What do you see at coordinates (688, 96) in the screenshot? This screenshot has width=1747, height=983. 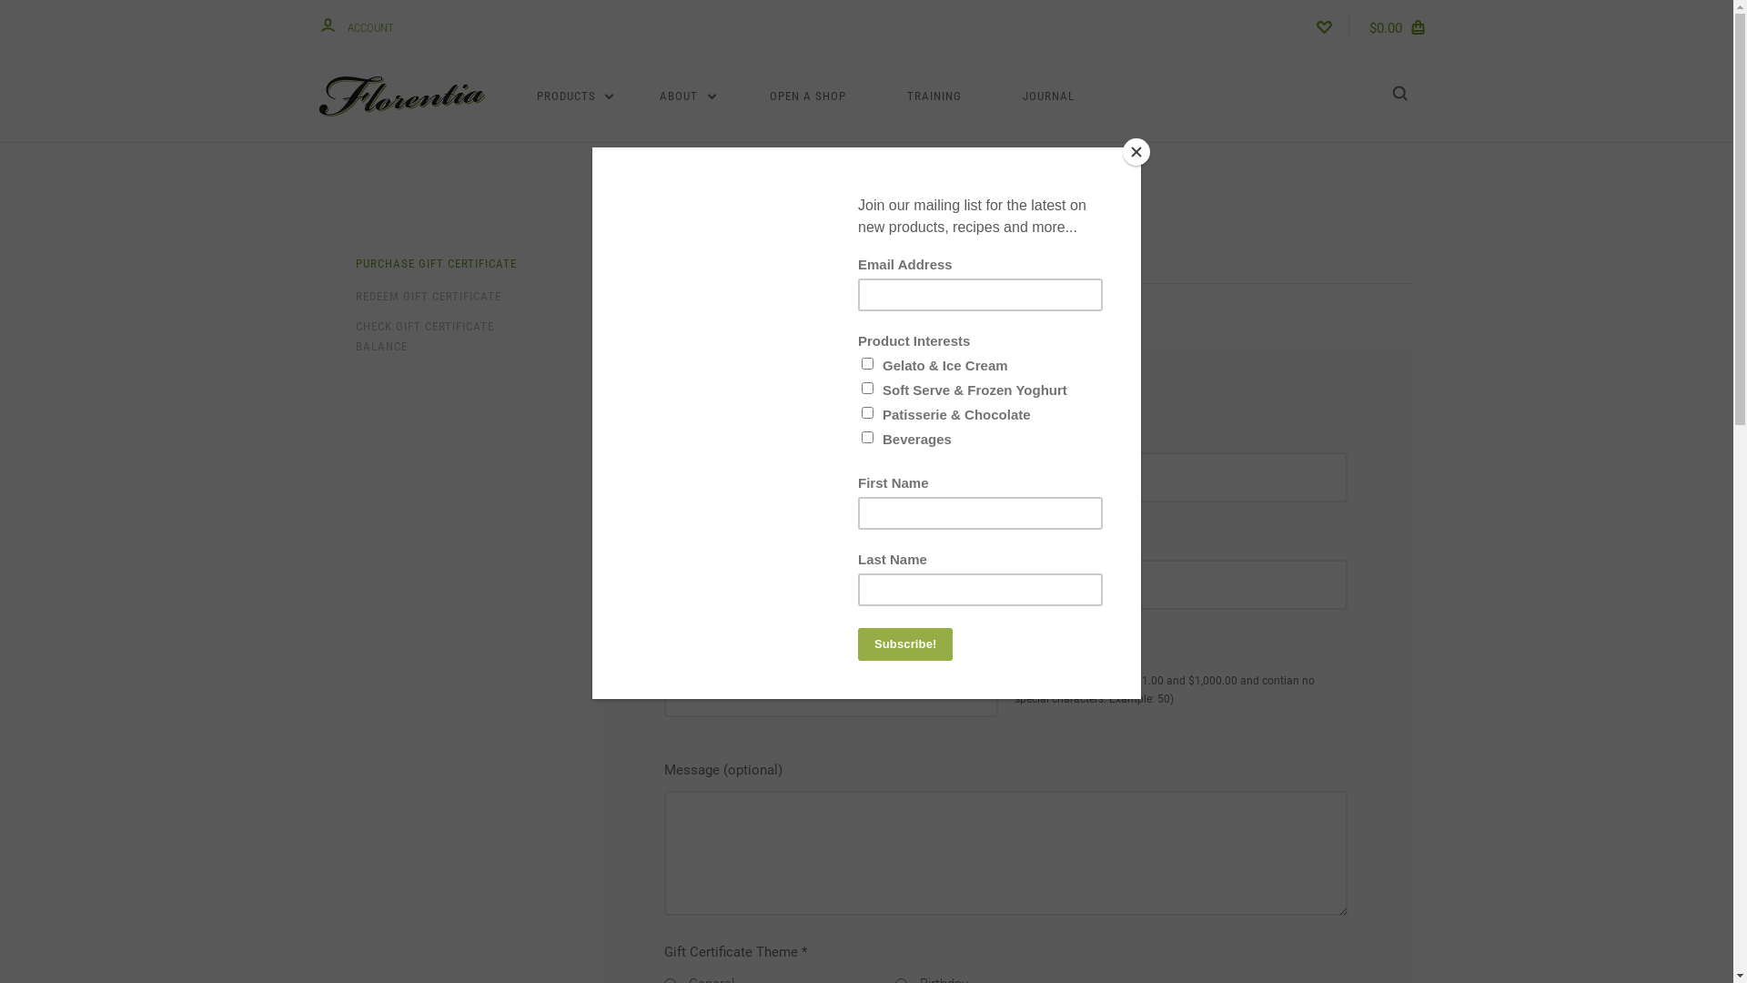 I see `ABOUT DROPDOWN_ARROW` at bounding box center [688, 96].